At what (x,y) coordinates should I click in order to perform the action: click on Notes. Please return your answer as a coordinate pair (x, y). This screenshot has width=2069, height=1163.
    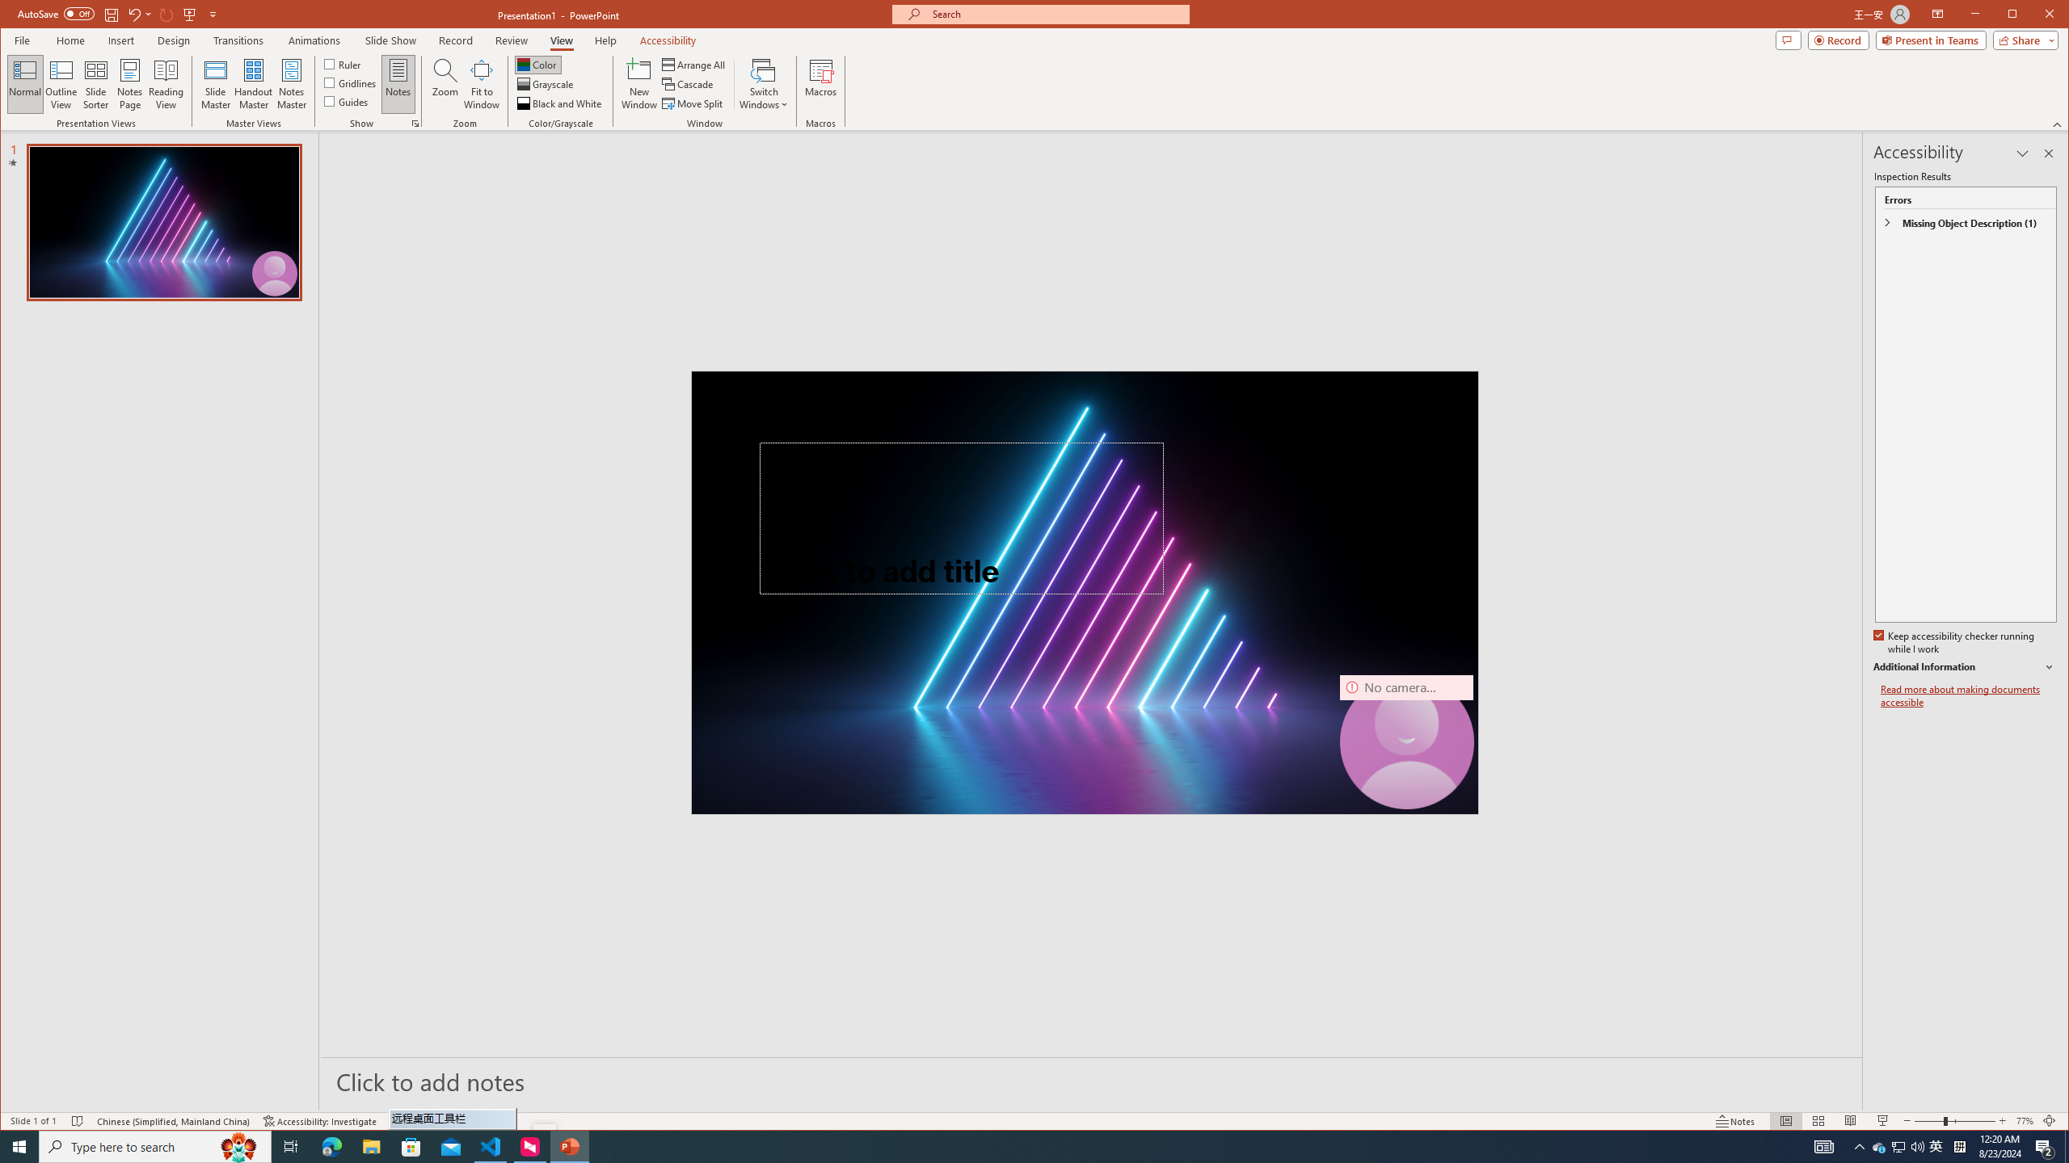
    Looking at the image, I should click on (398, 84).